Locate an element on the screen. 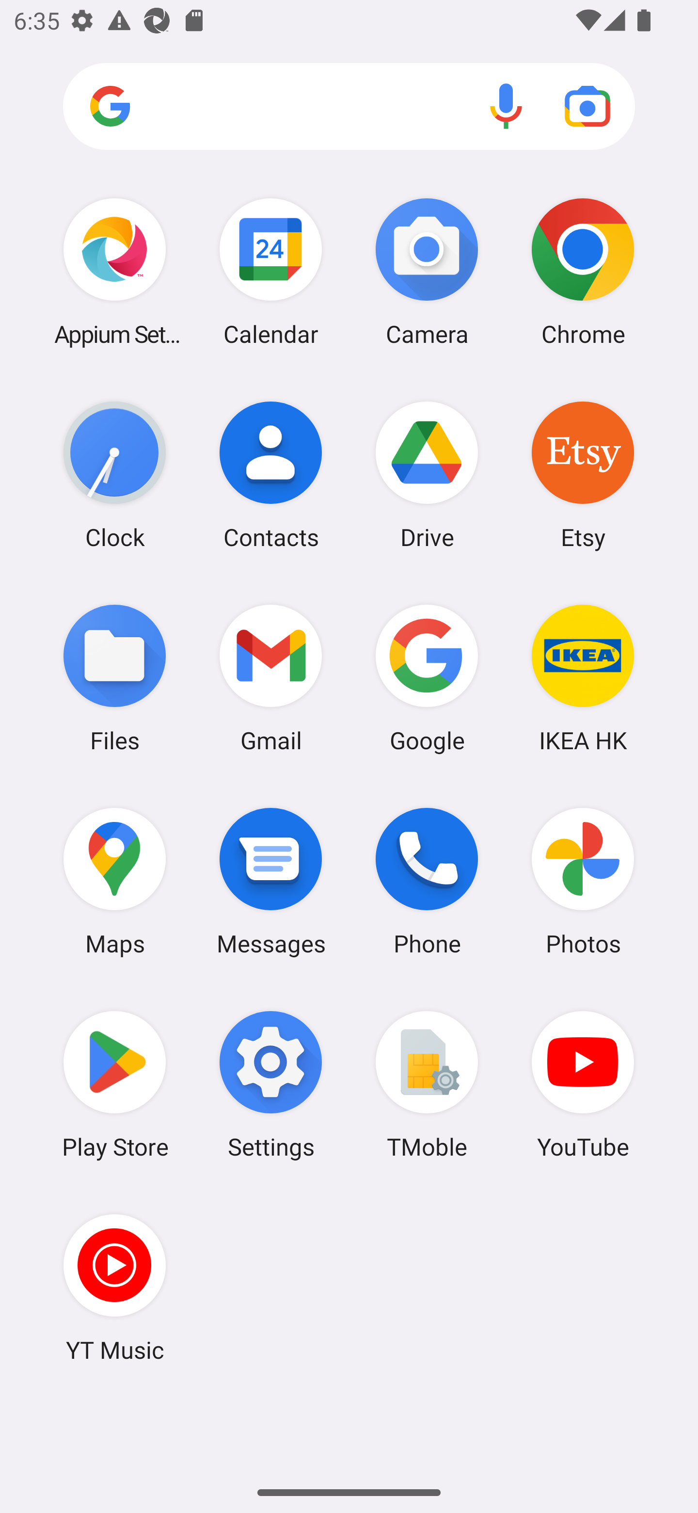 The height and width of the screenshot is (1513, 698). Appium Settings is located at coordinates (114, 272).